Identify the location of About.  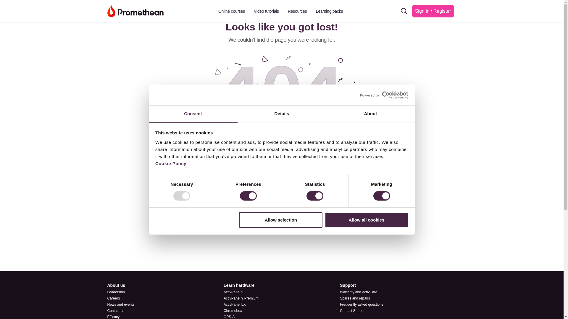
(370, 114).